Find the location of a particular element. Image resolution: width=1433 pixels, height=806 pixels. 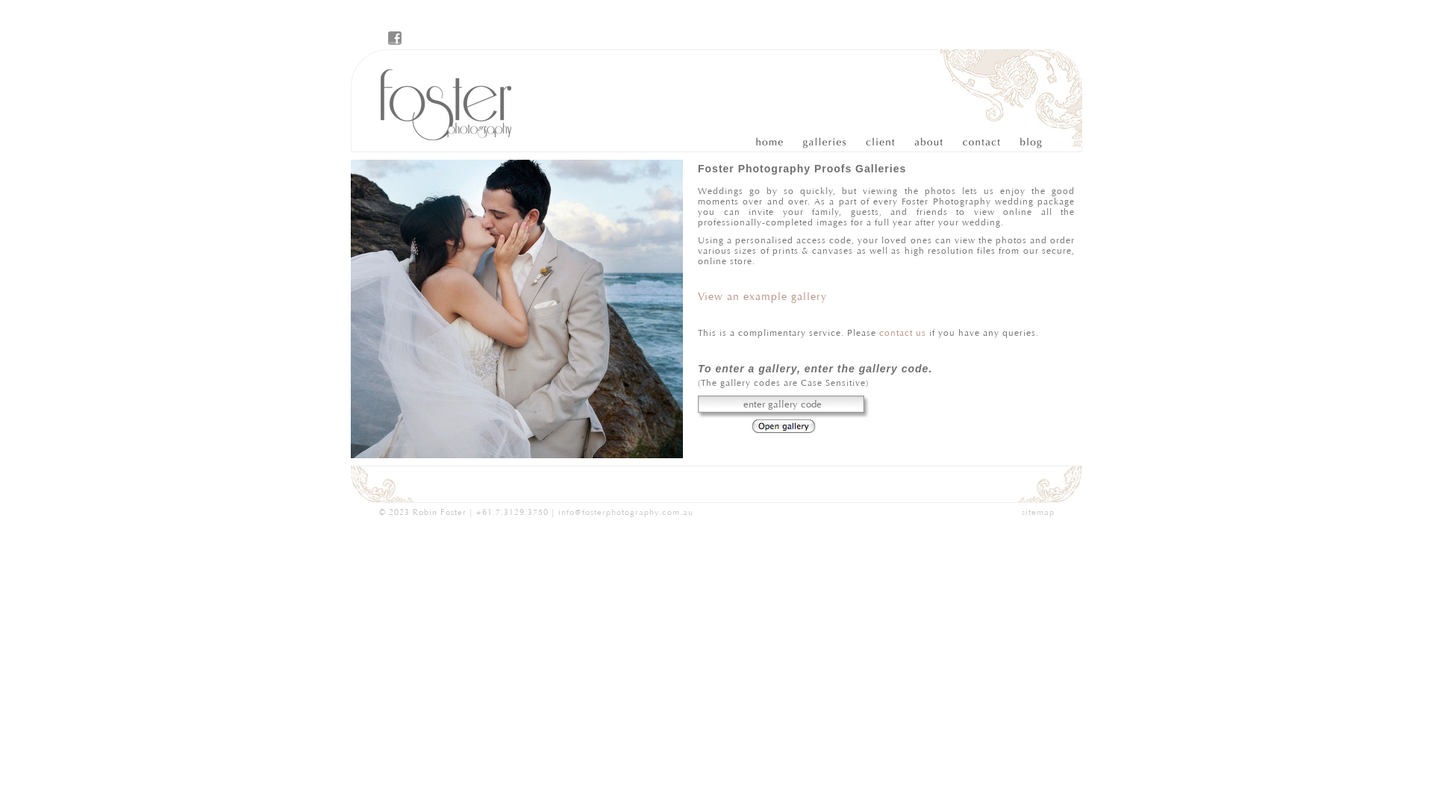

Visit Foster Photography on Facebook is located at coordinates (395, 38).